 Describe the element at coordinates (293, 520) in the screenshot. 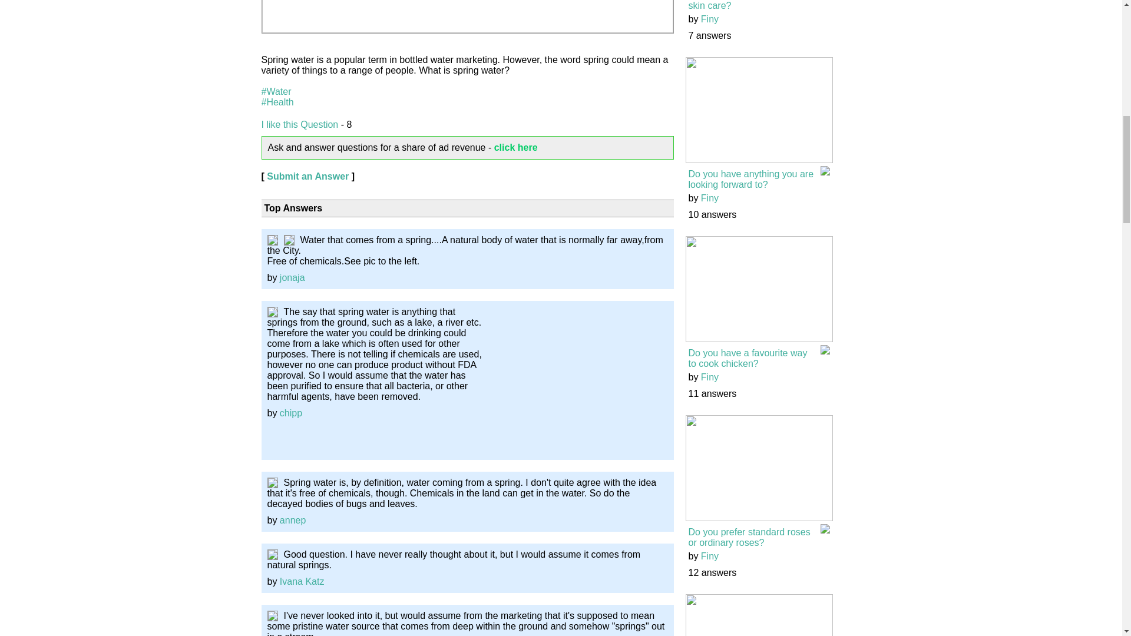

I see `annep` at that location.